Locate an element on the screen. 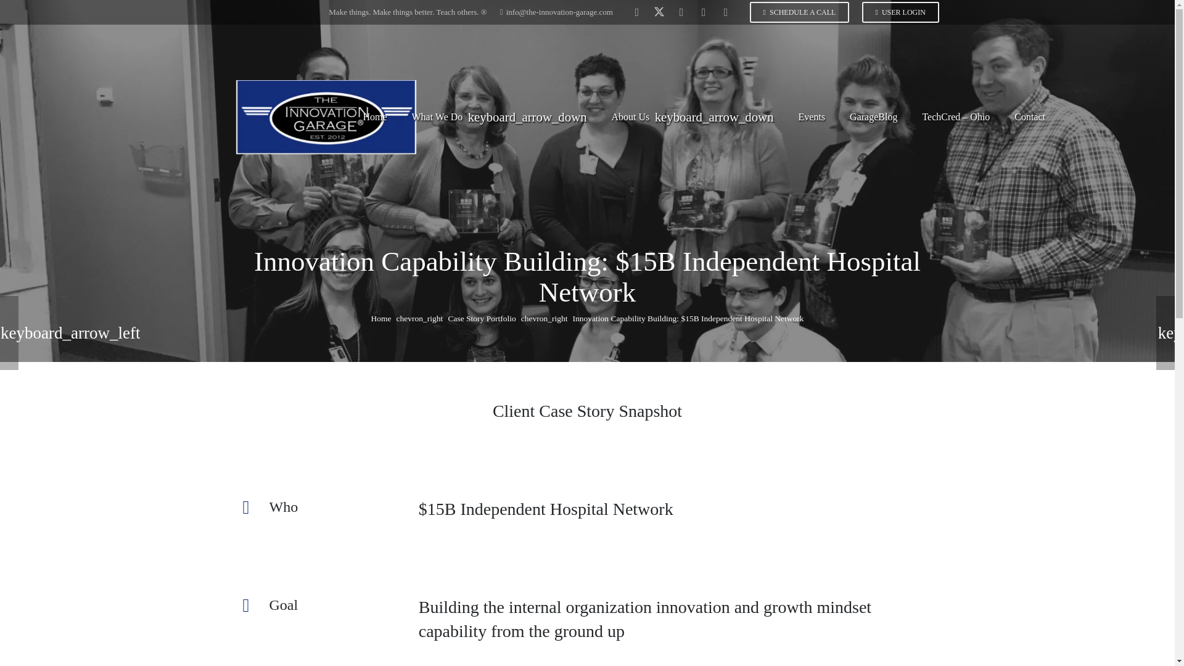 This screenshot has width=1184, height=666. YouTube is located at coordinates (704, 12).